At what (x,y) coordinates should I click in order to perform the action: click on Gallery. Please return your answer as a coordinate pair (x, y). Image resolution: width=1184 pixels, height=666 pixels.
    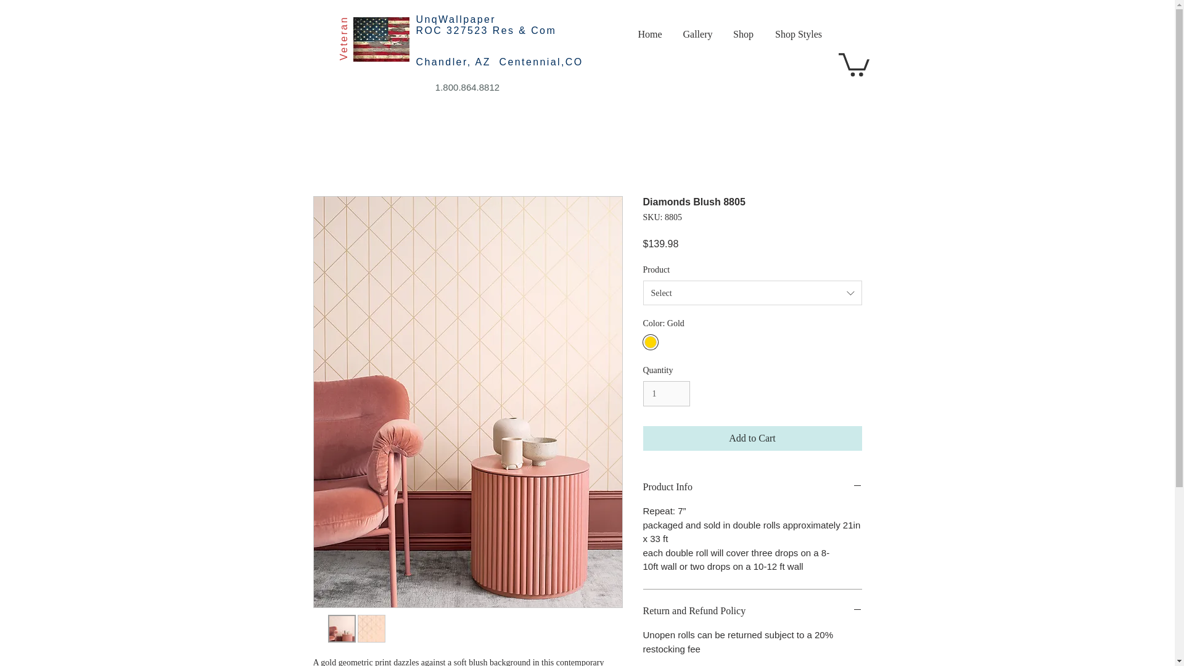
    Looking at the image, I should click on (697, 35).